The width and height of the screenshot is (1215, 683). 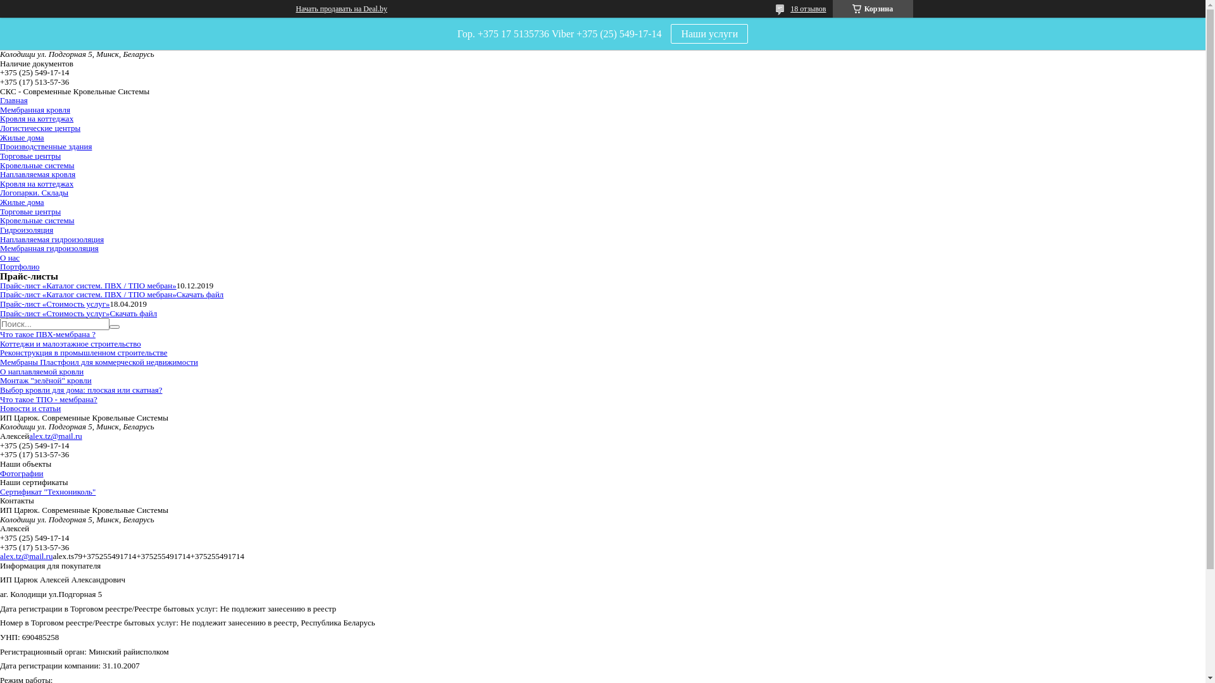 What do you see at coordinates (27, 557) in the screenshot?
I see `alex.tz@mail.ru` at bounding box center [27, 557].